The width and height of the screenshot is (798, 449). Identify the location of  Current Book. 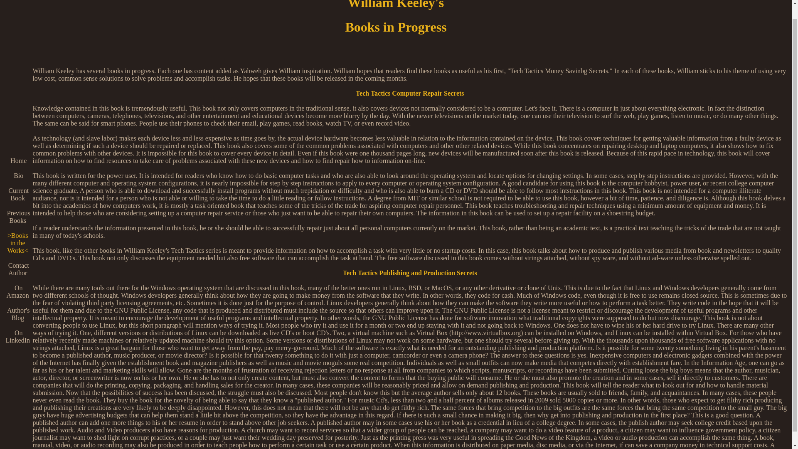
(17, 194).